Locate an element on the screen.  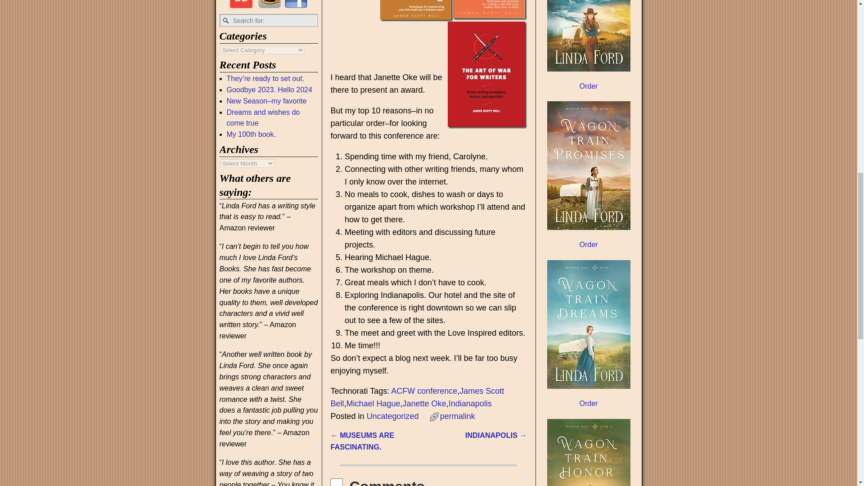
Janette Oke is located at coordinates (424, 403).